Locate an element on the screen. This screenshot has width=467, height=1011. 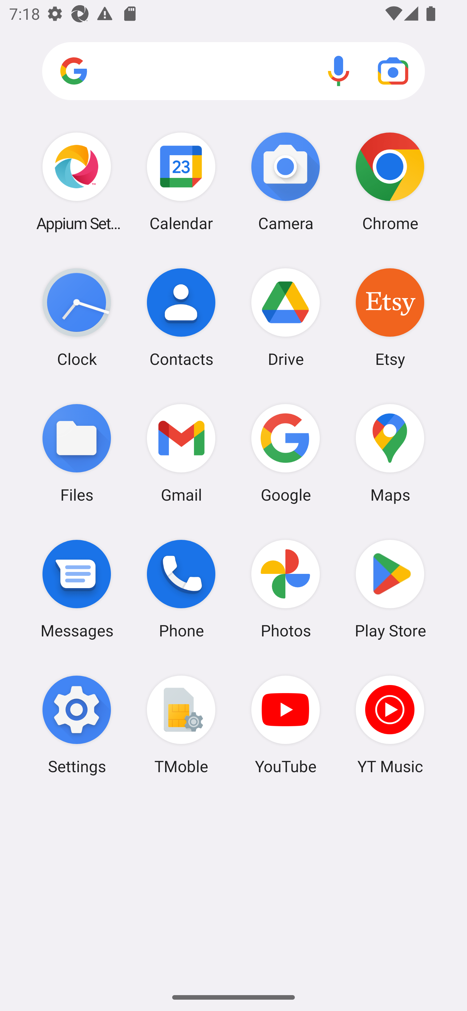
Etsy is located at coordinates (390, 317).